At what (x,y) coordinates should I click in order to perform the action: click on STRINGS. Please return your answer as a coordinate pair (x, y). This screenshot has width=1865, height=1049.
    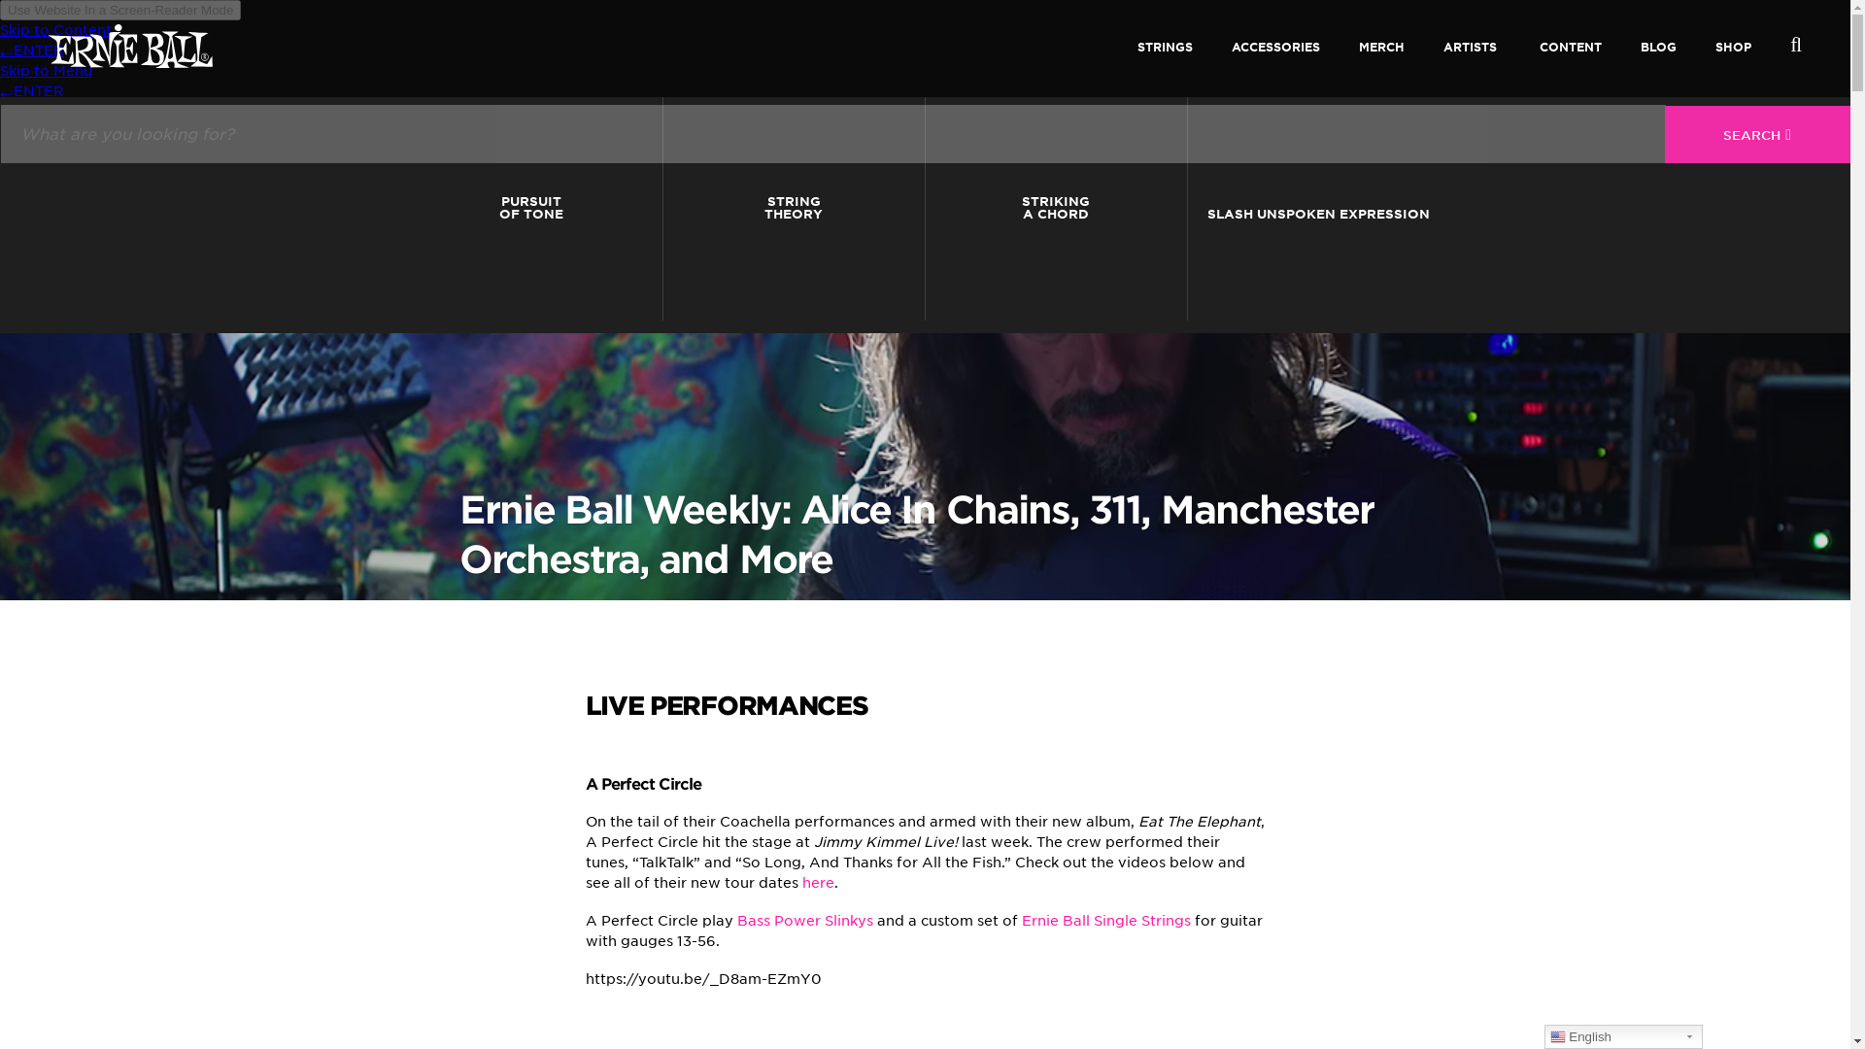
    Looking at the image, I should click on (400, 208).